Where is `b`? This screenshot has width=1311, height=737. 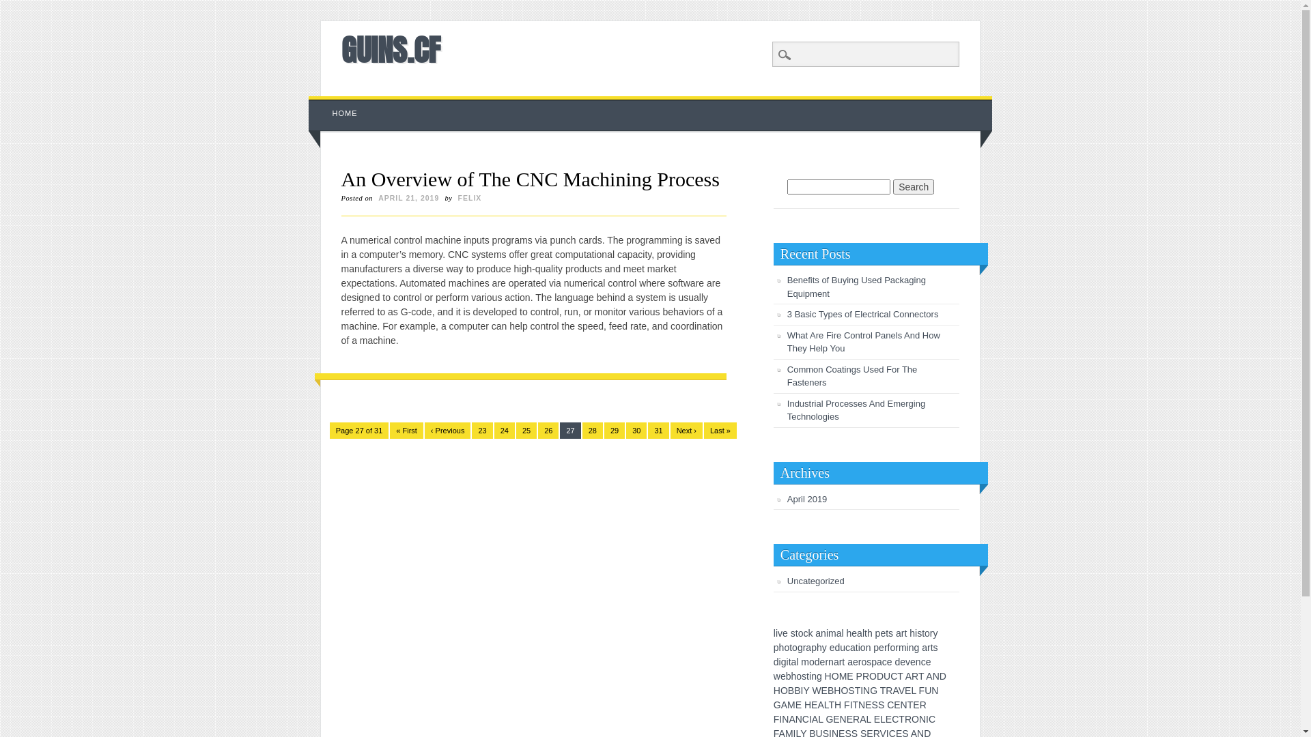
b is located at coordinates (789, 676).